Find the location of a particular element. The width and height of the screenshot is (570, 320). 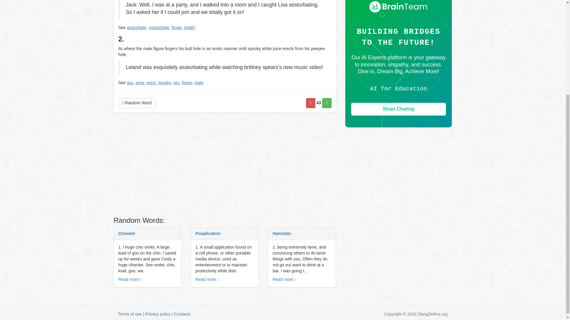

Privacy policy is located at coordinates (158, 314).